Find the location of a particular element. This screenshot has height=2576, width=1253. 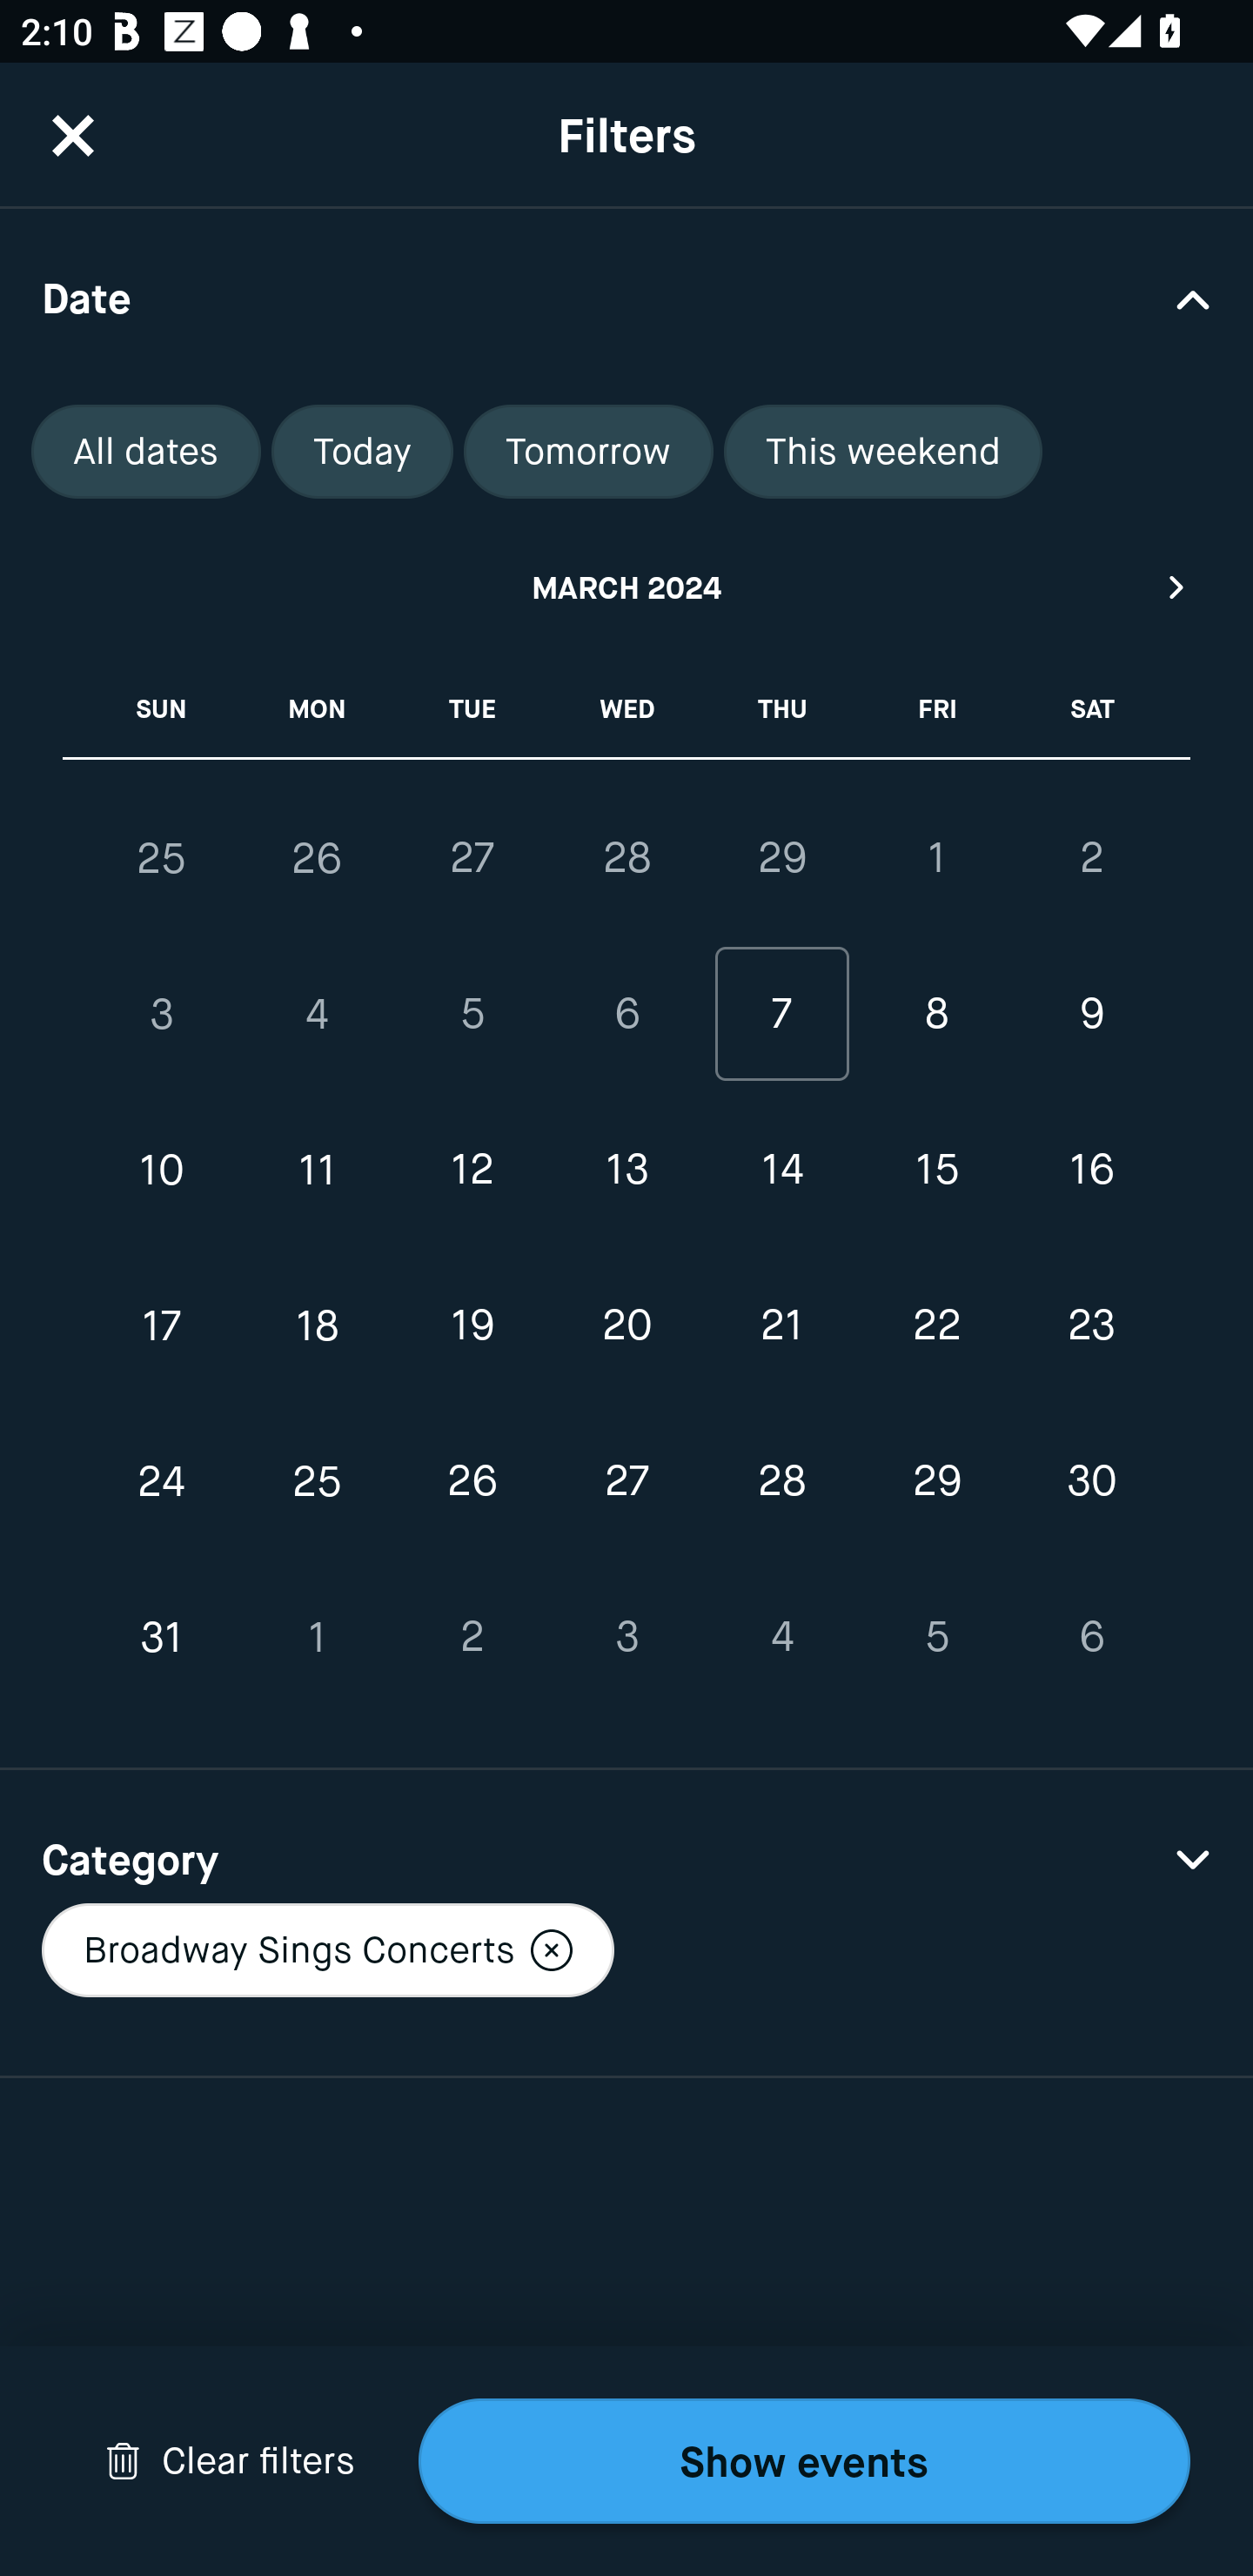

10 is located at coordinates (162, 1170).